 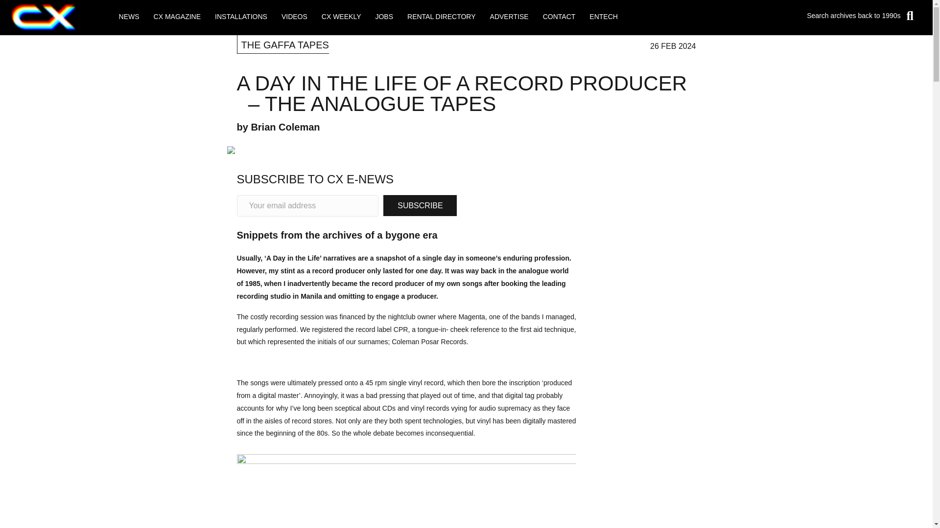 What do you see at coordinates (384, 17) in the screenshot?
I see `JOBS` at bounding box center [384, 17].